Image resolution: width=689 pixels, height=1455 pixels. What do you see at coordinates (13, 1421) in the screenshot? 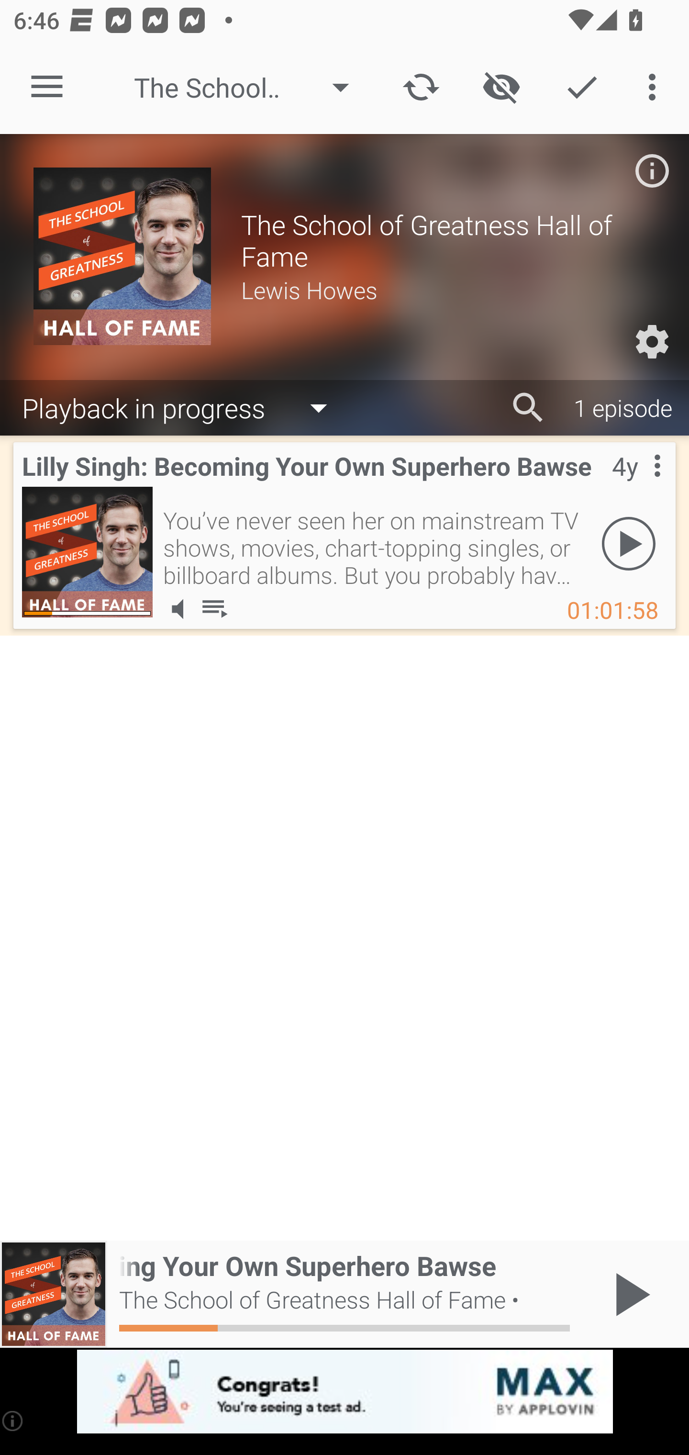
I see `(i)` at bounding box center [13, 1421].